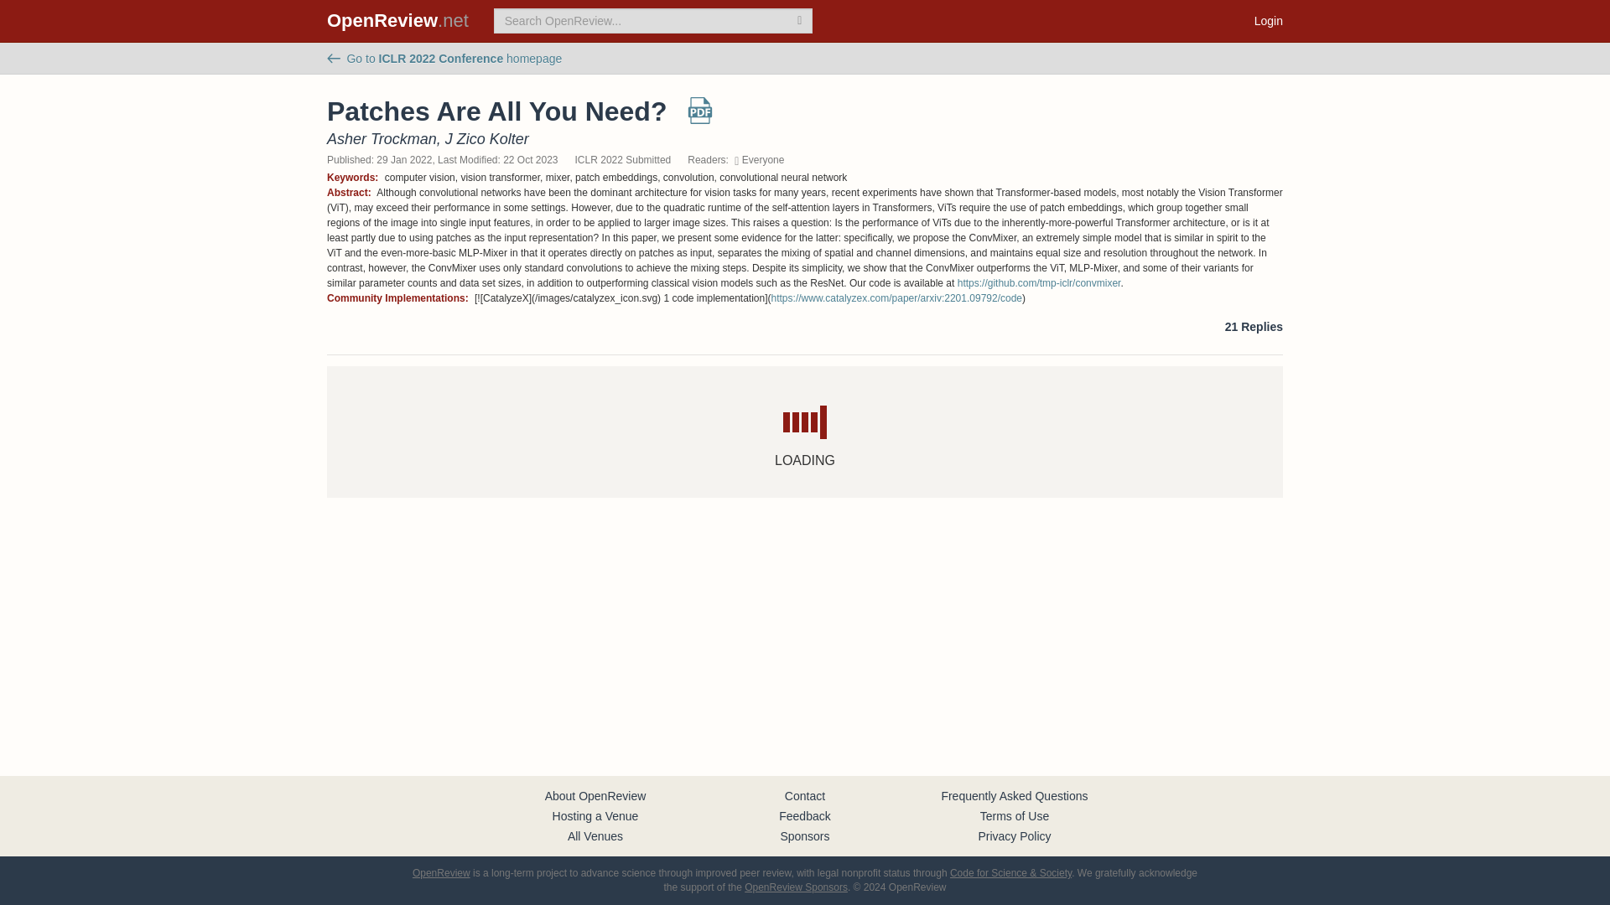 The width and height of the screenshot is (1610, 905). What do you see at coordinates (595, 836) in the screenshot?
I see `All Venues` at bounding box center [595, 836].